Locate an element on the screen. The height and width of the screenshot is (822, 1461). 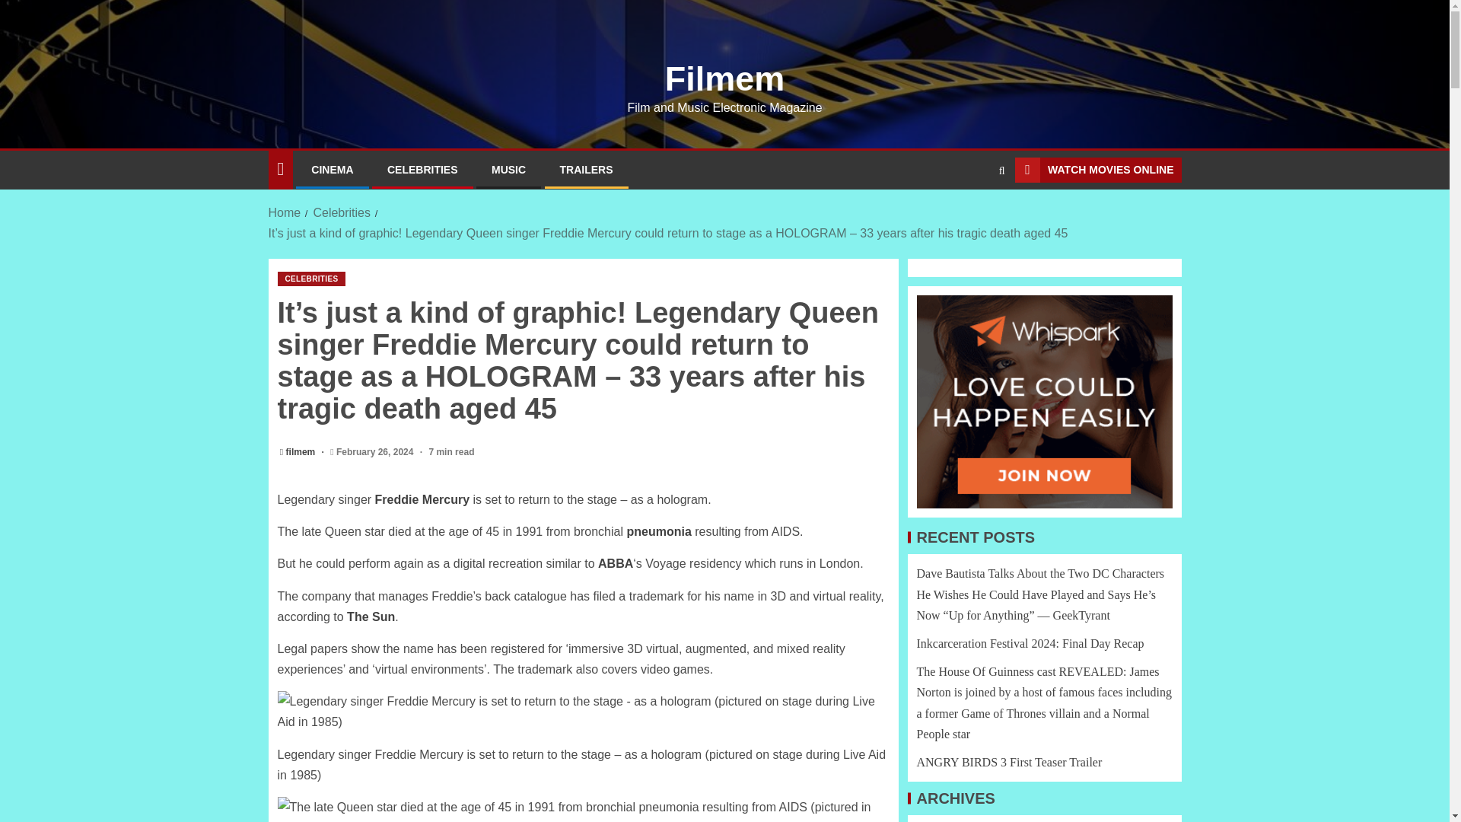
WATCH MOVIES ONLINE is located at coordinates (1097, 170).